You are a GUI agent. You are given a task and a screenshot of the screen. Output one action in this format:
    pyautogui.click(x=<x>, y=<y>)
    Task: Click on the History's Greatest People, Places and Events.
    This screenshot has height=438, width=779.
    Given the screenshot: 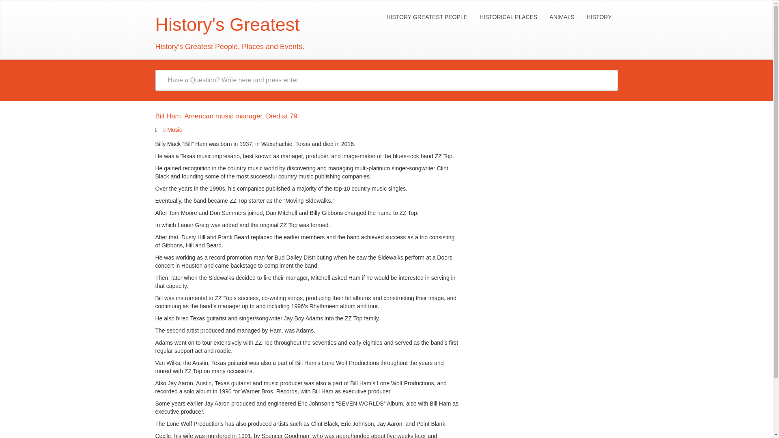 What is the action you would take?
    pyautogui.click(x=227, y=32)
    